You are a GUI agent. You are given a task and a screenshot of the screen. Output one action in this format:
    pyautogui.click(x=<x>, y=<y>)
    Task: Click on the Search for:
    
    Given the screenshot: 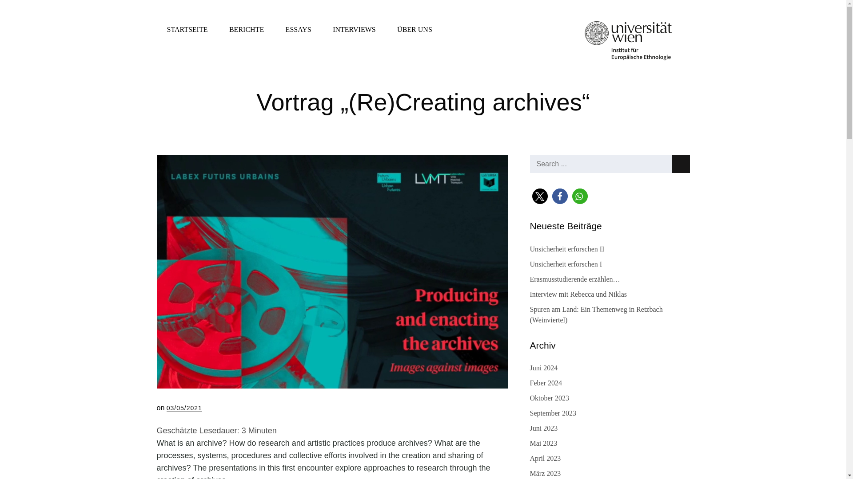 What is the action you would take?
    pyautogui.click(x=610, y=164)
    